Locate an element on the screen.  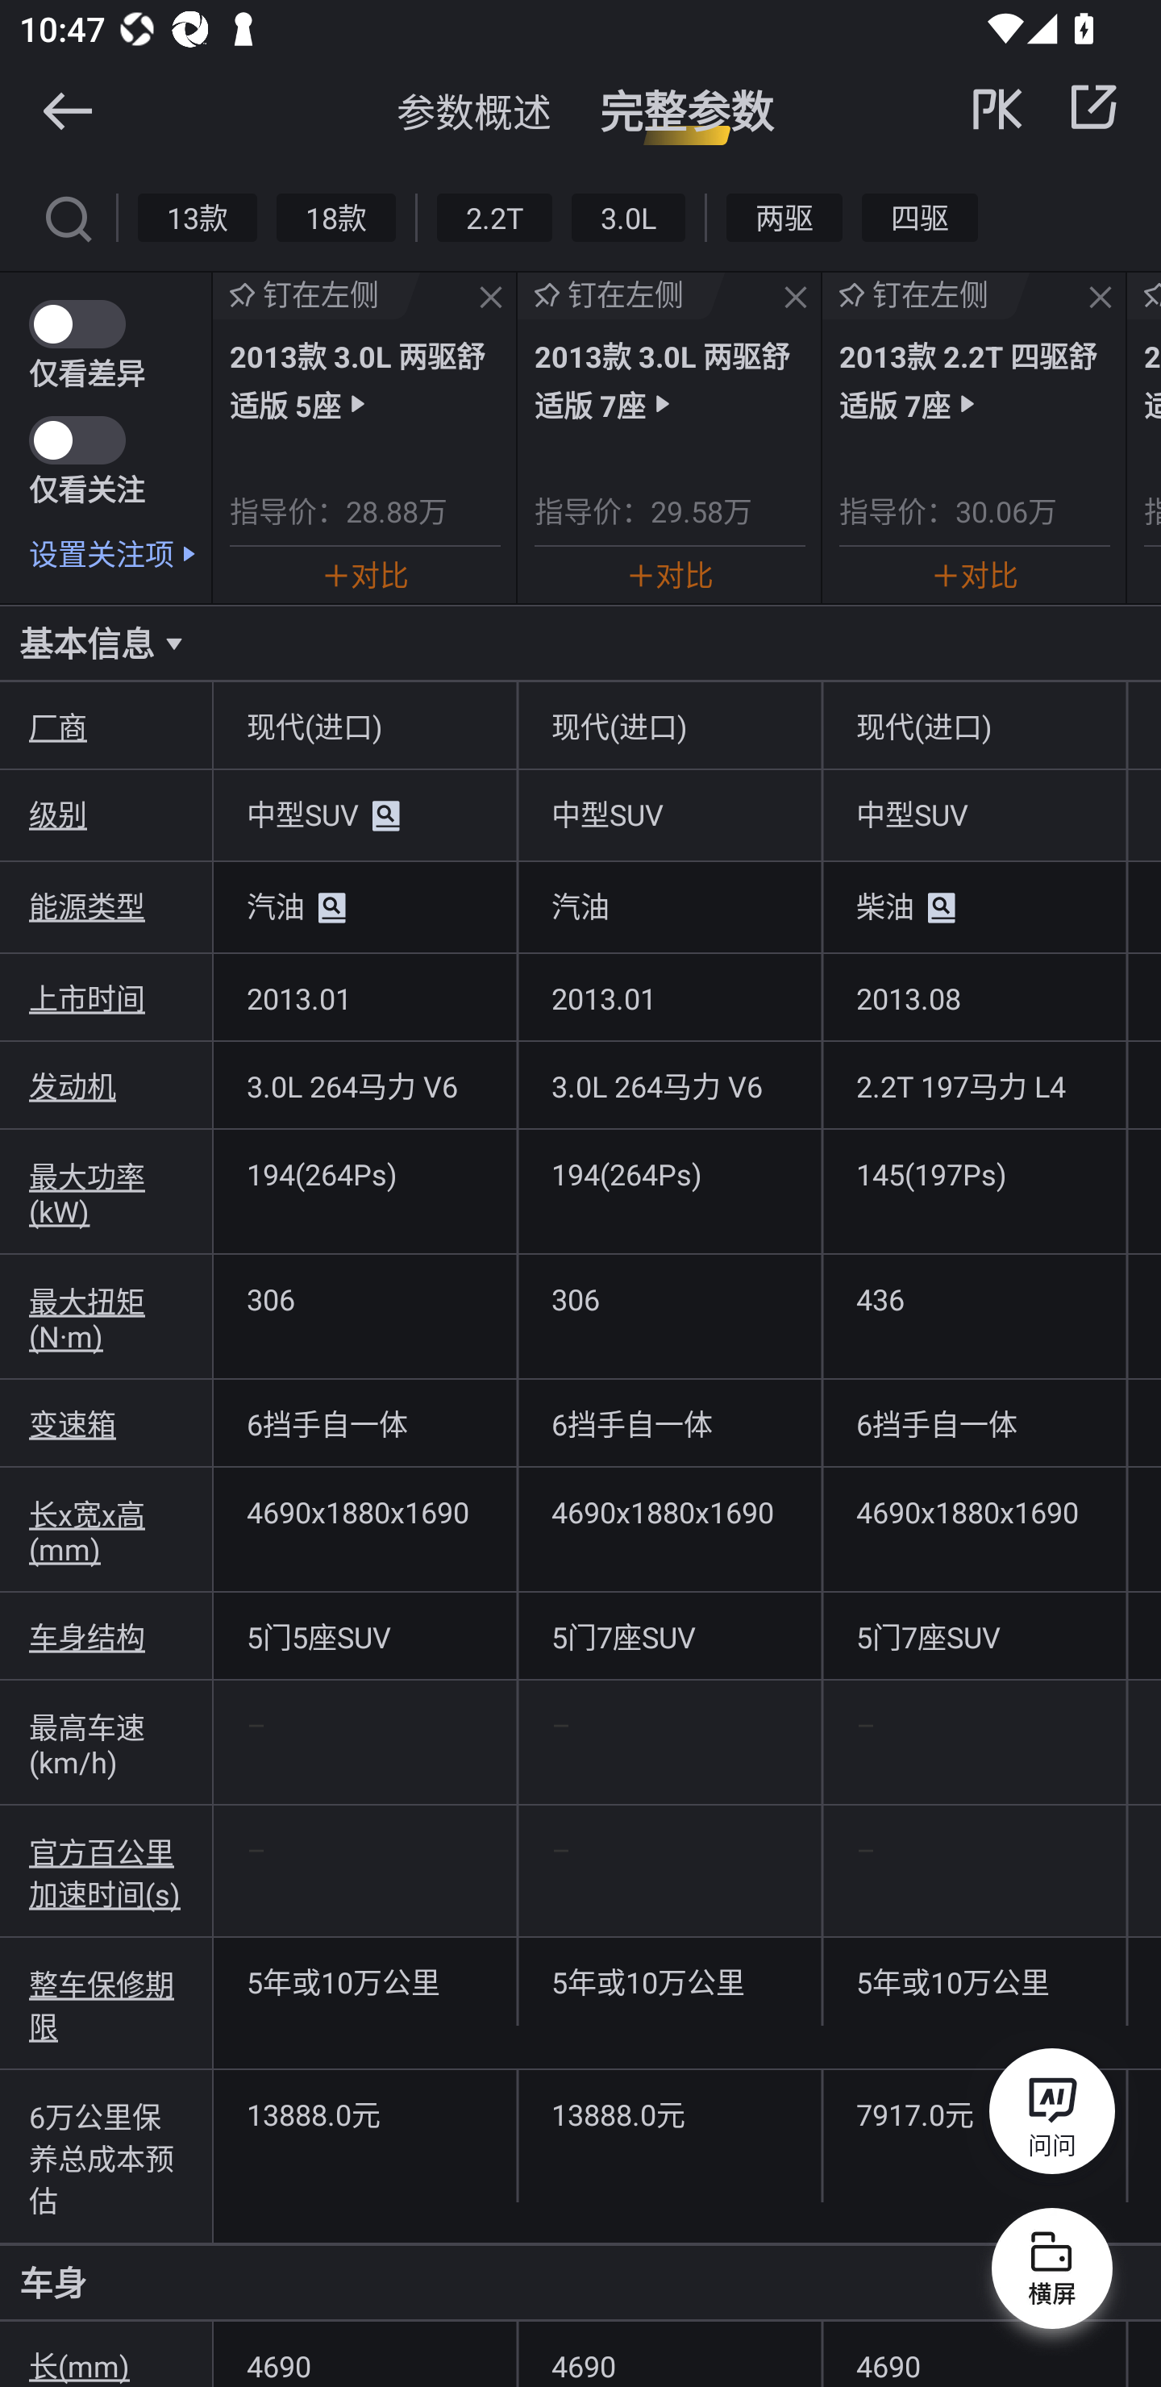
6万公里保养总成本预估 is located at coordinates (106, 2156).